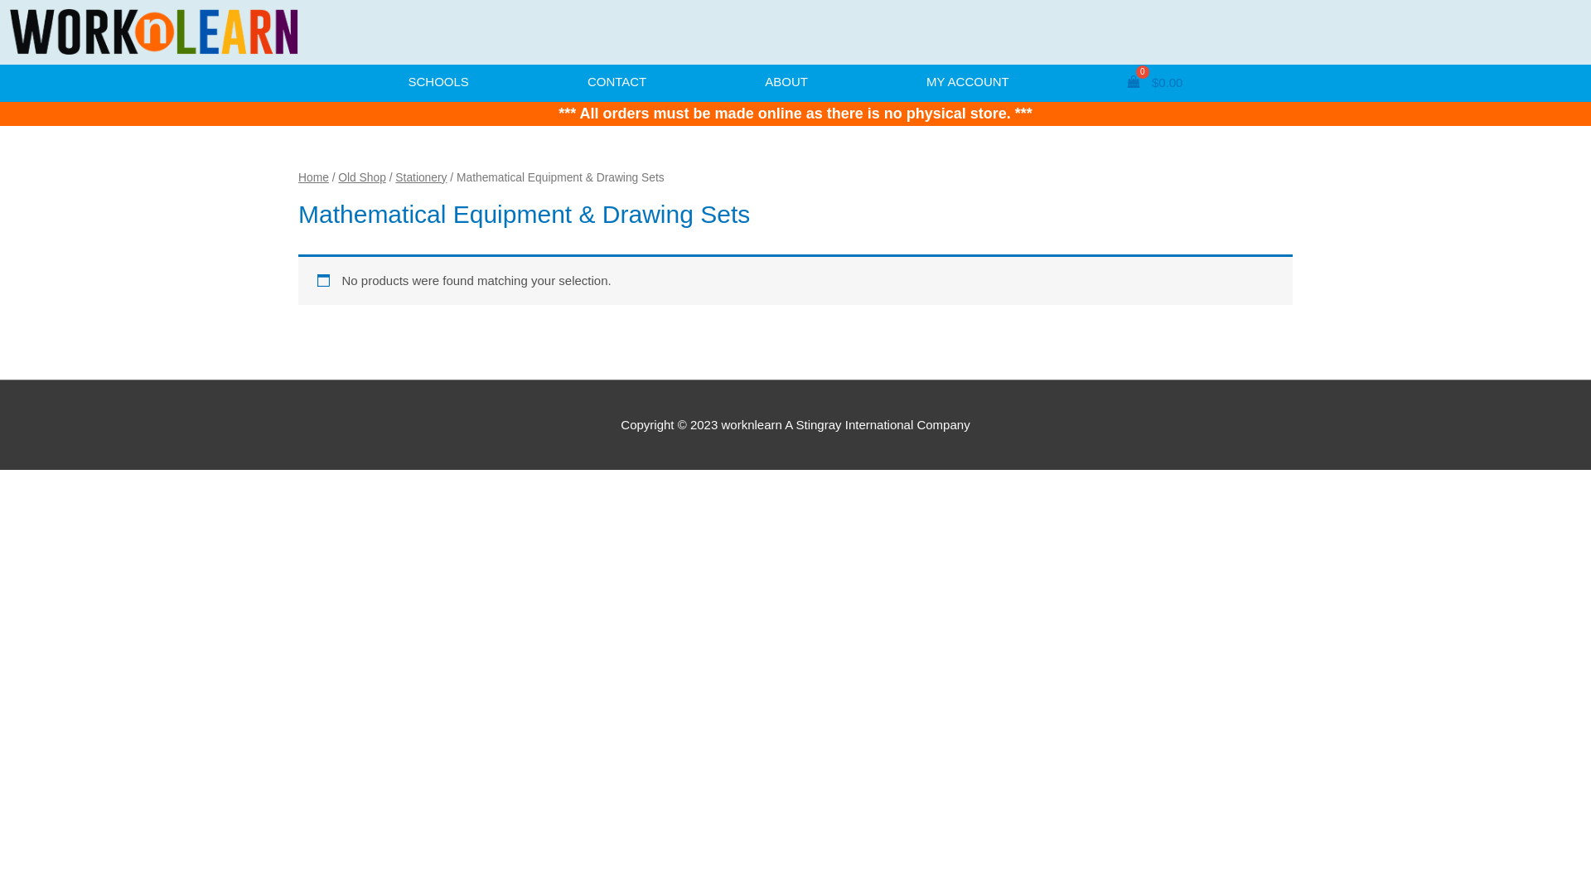 Image resolution: width=1591 pixels, height=895 pixels. Describe the element at coordinates (421, 177) in the screenshot. I see `Stationery` at that location.